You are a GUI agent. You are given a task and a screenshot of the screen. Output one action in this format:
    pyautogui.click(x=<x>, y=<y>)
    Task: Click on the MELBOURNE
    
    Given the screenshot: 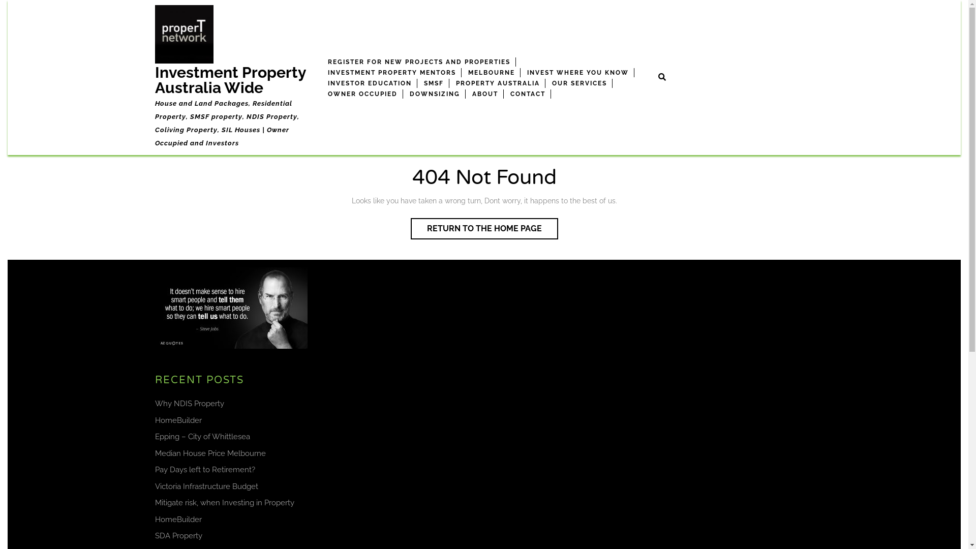 What is the action you would take?
    pyautogui.click(x=491, y=73)
    